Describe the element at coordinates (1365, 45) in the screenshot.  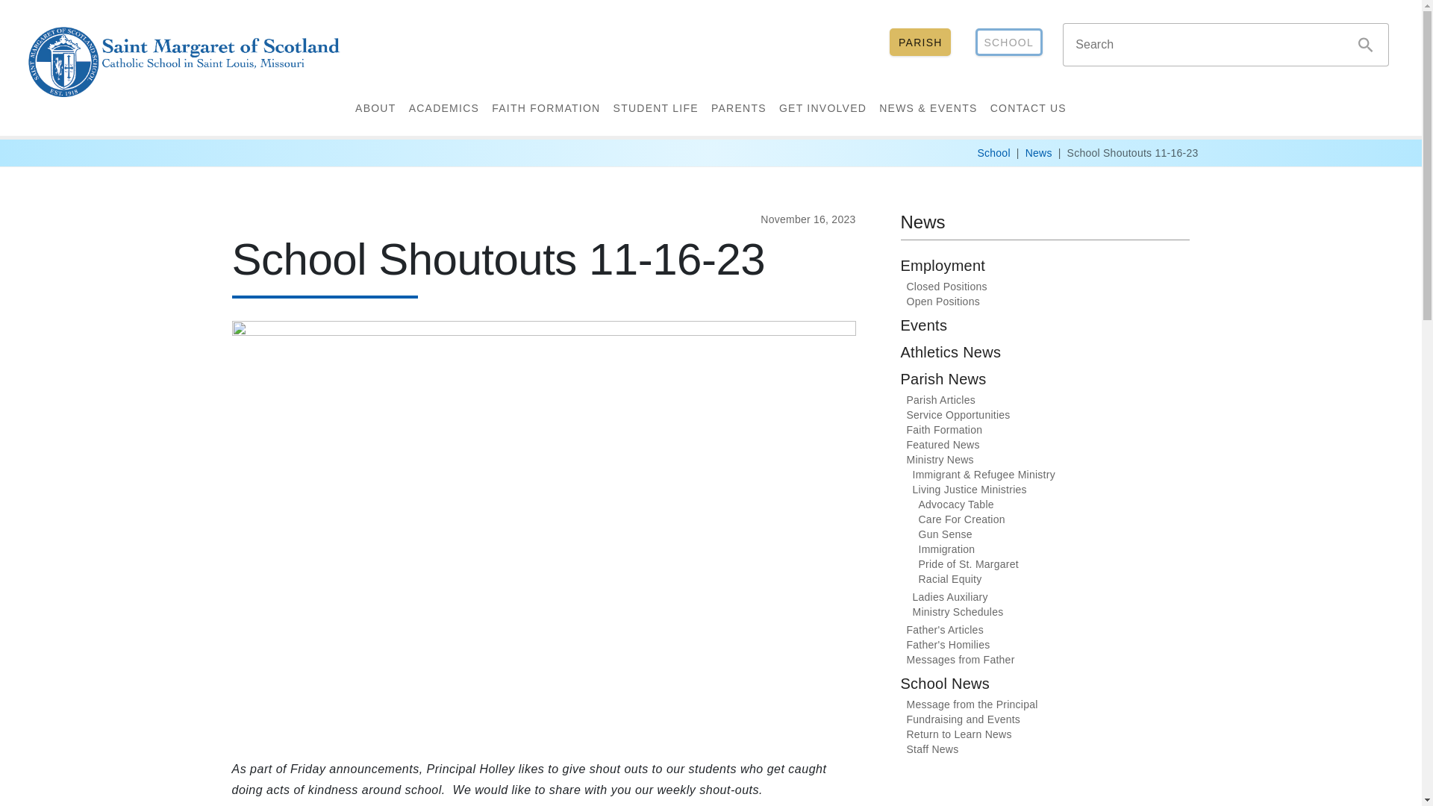
I see `Search` at that location.